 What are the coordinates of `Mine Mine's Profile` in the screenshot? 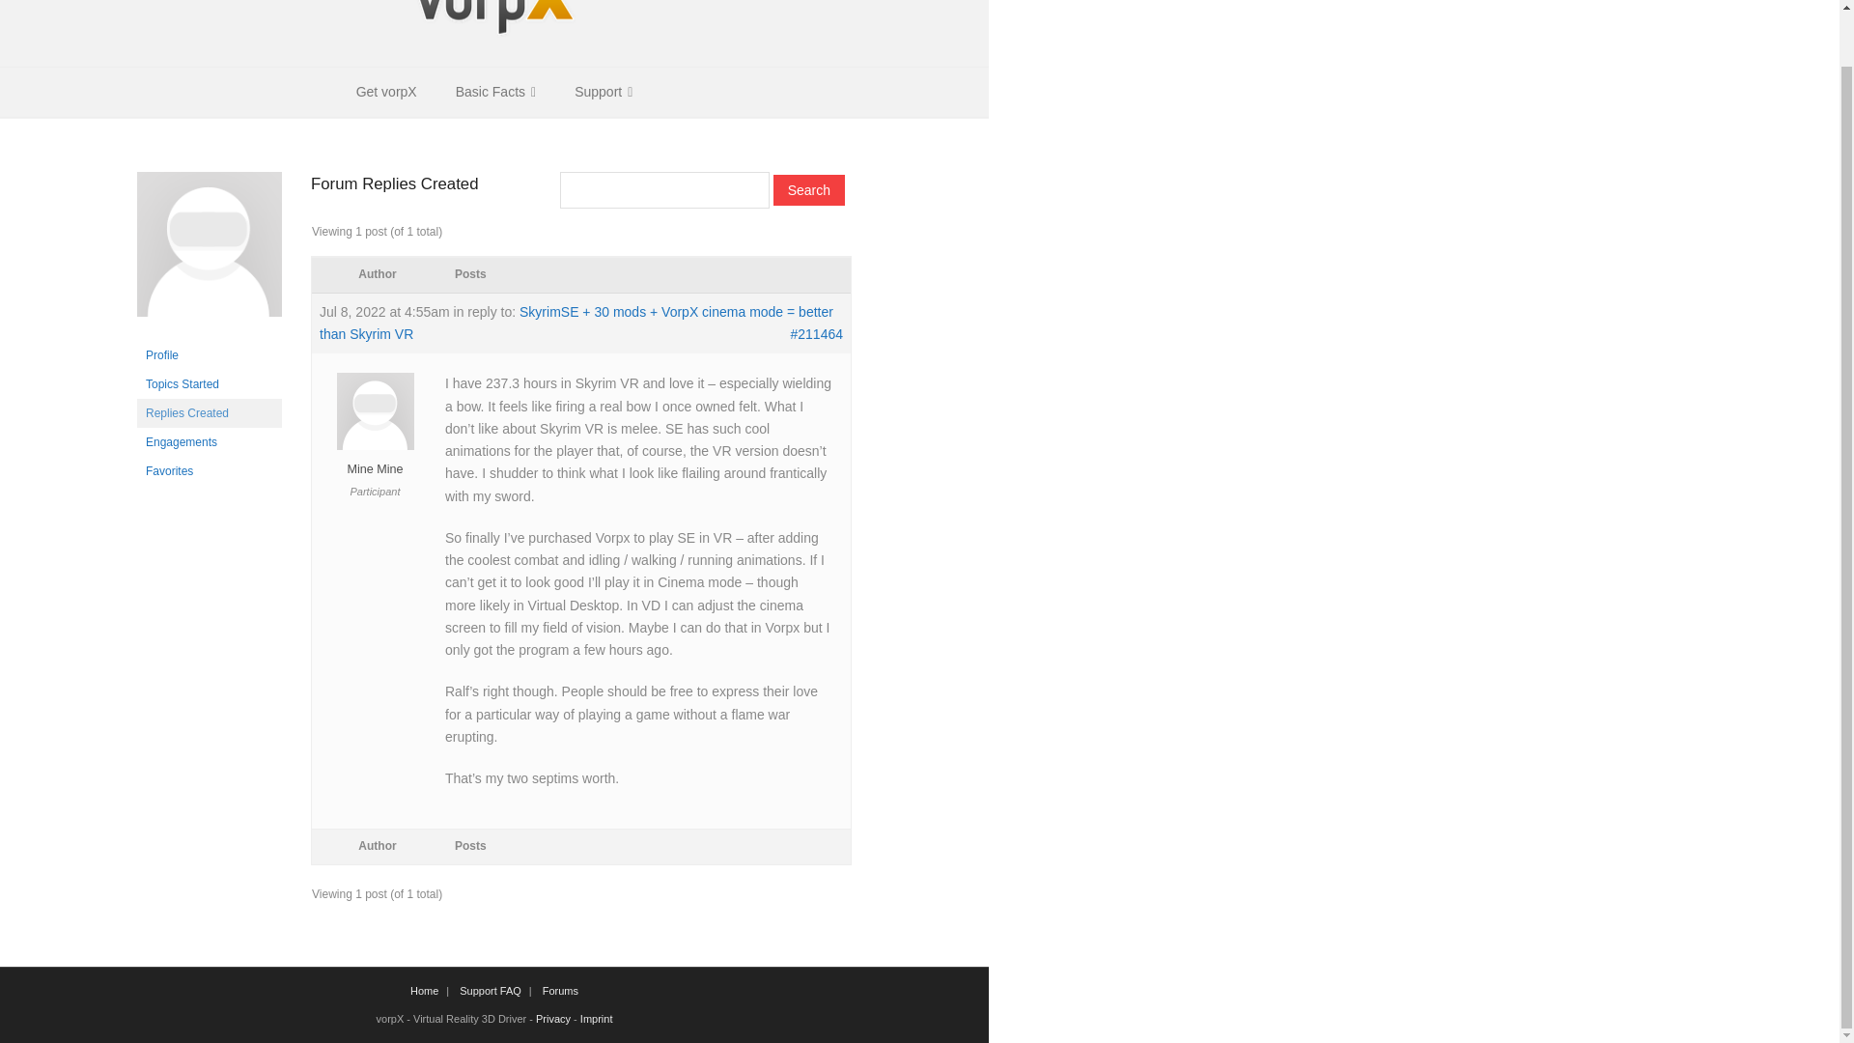 It's located at (209, 355).